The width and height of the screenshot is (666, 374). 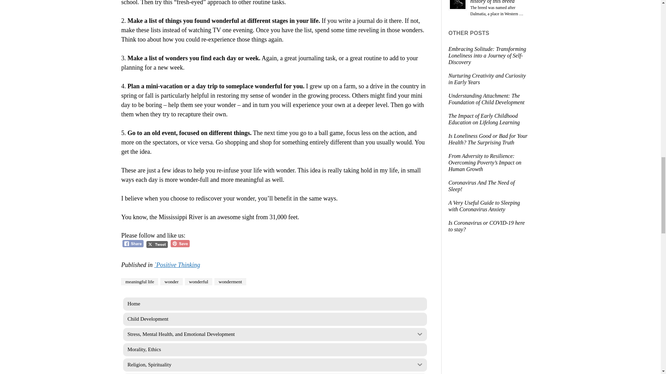 What do you see at coordinates (198, 282) in the screenshot?
I see `View all posts tagged wonderful` at bounding box center [198, 282].